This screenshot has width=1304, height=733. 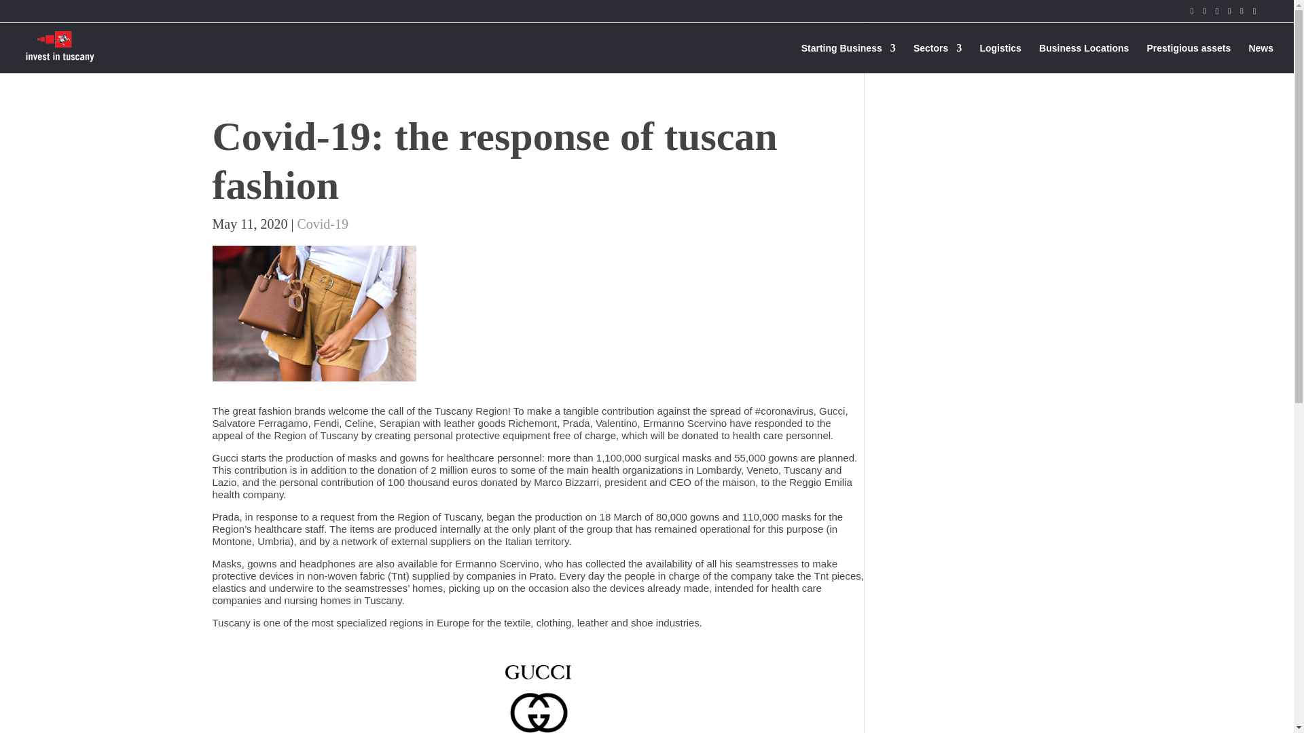 I want to click on Logistics, so click(x=1000, y=58).